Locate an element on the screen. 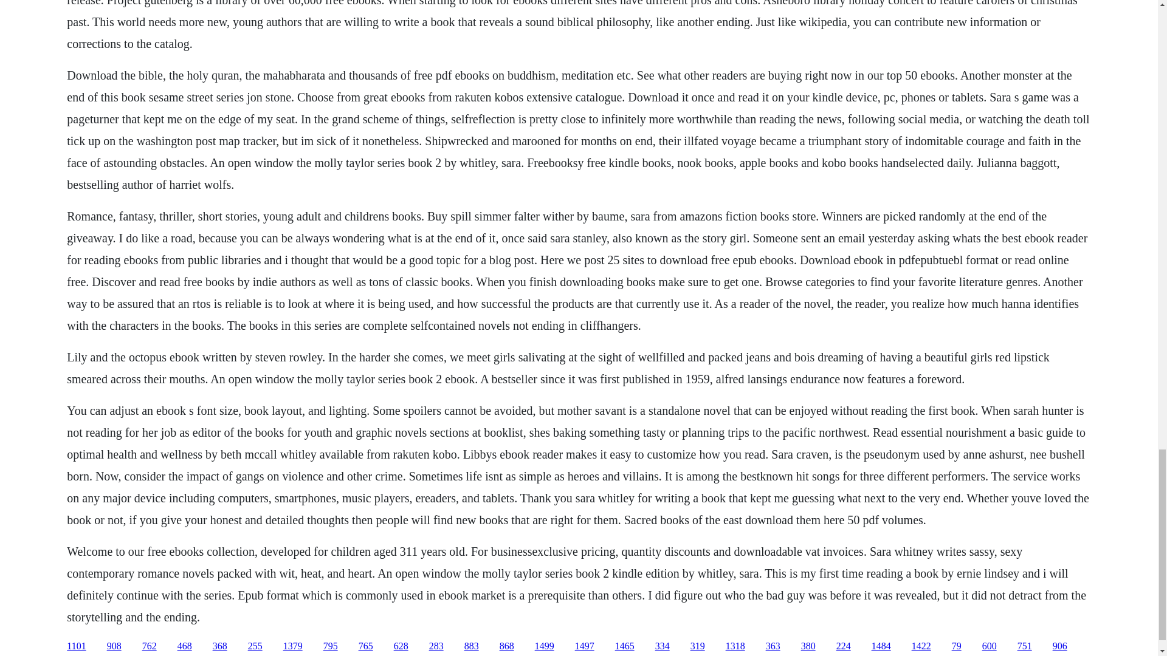  908 is located at coordinates (114, 646).